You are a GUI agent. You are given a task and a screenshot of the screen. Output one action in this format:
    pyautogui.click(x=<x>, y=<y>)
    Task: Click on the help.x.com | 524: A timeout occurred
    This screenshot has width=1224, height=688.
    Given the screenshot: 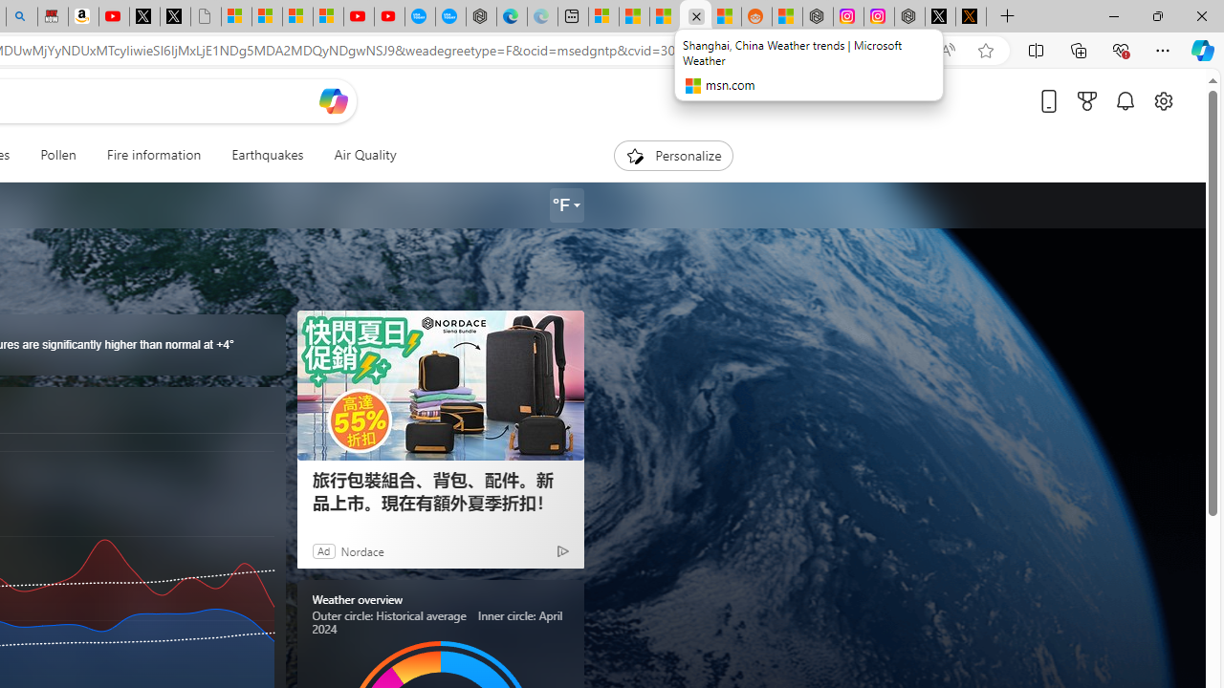 What is the action you would take?
    pyautogui.click(x=970, y=17)
    